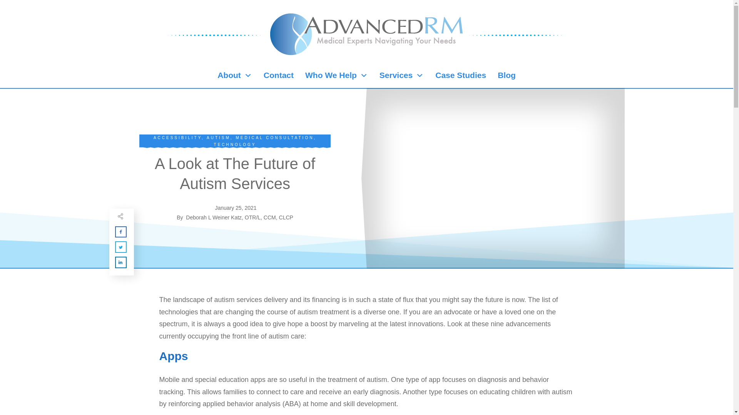 The width and height of the screenshot is (739, 415). Describe the element at coordinates (234, 75) in the screenshot. I see `About` at that location.